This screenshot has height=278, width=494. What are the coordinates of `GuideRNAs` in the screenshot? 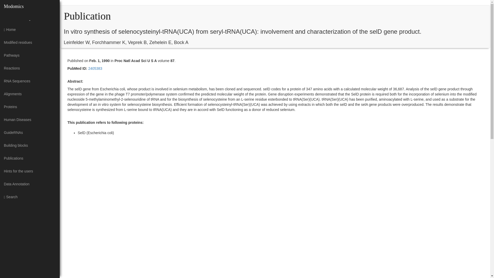 It's located at (30, 133).